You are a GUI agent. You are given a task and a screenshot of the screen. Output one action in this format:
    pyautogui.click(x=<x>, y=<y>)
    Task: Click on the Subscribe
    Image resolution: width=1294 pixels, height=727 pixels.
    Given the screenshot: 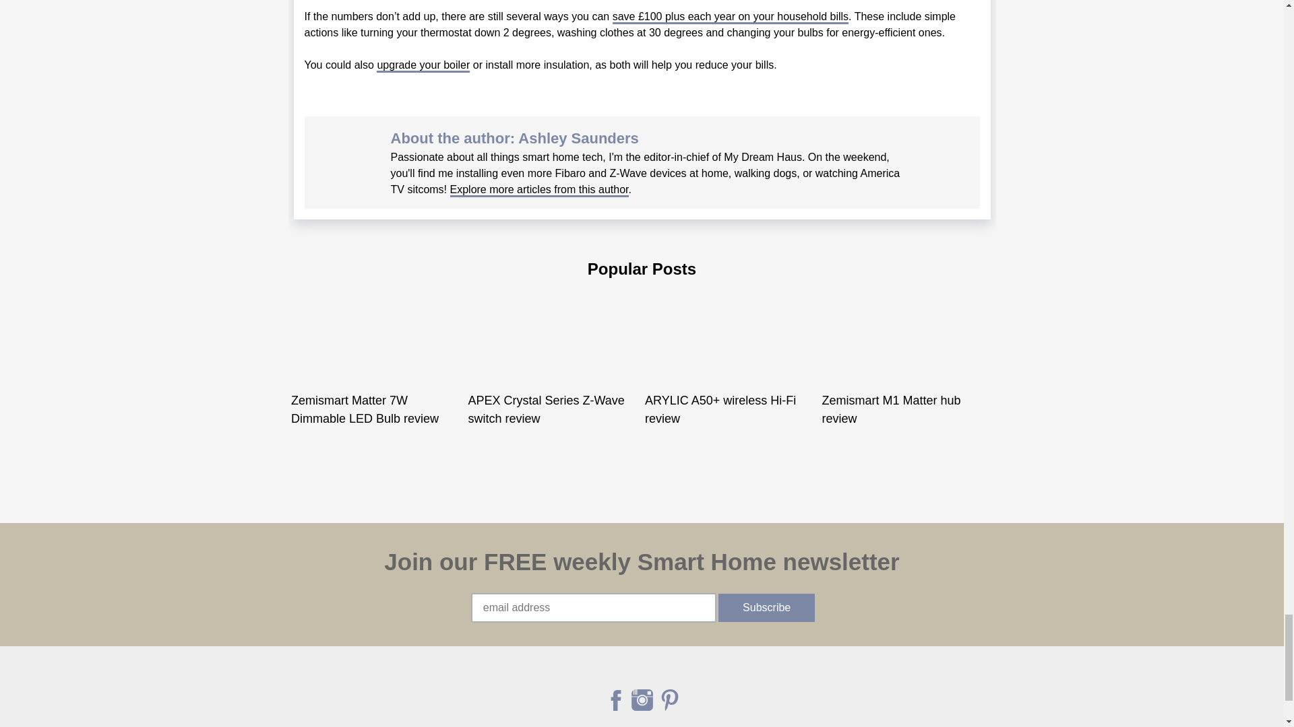 What is the action you would take?
    pyautogui.click(x=766, y=608)
    